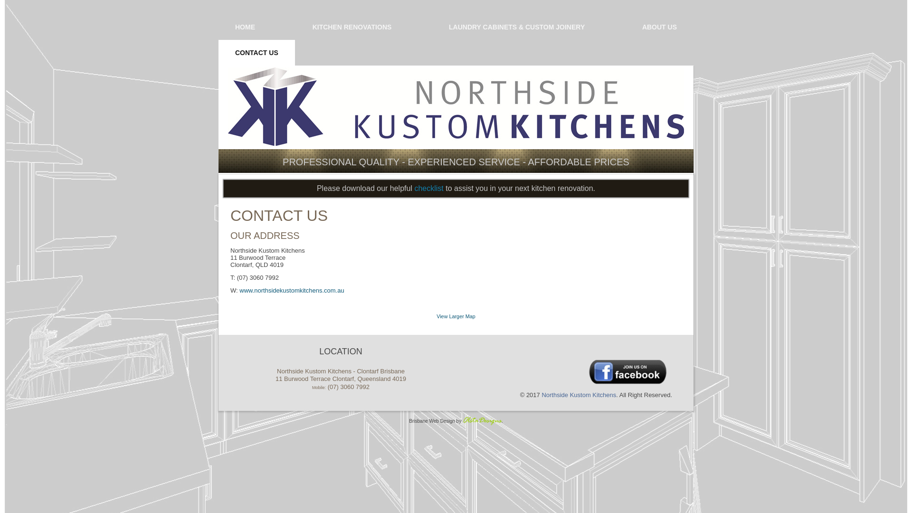 The width and height of the screenshot is (912, 513). What do you see at coordinates (659, 27) in the screenshot?
I see `ABOUT US` at bounding box center [659, 27].